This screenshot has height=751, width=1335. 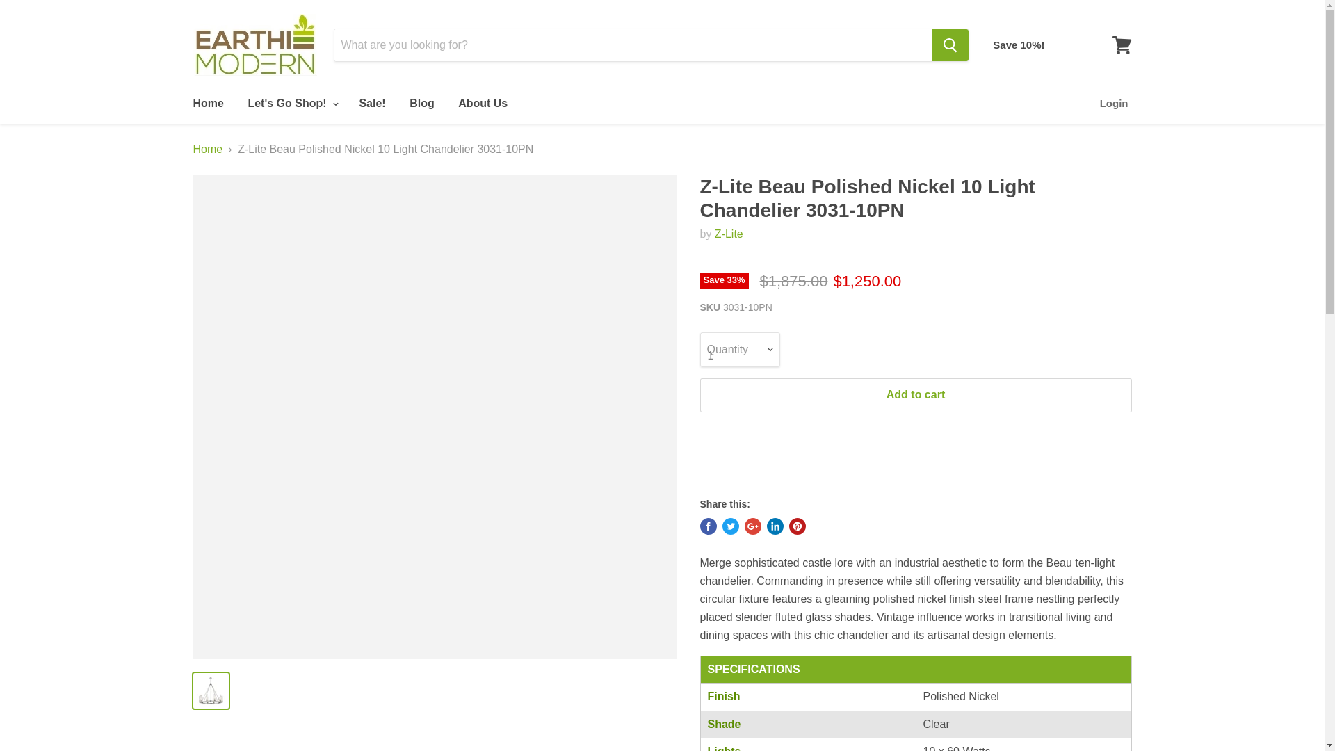 I want to click on Login, so click(x=1114, y=103).